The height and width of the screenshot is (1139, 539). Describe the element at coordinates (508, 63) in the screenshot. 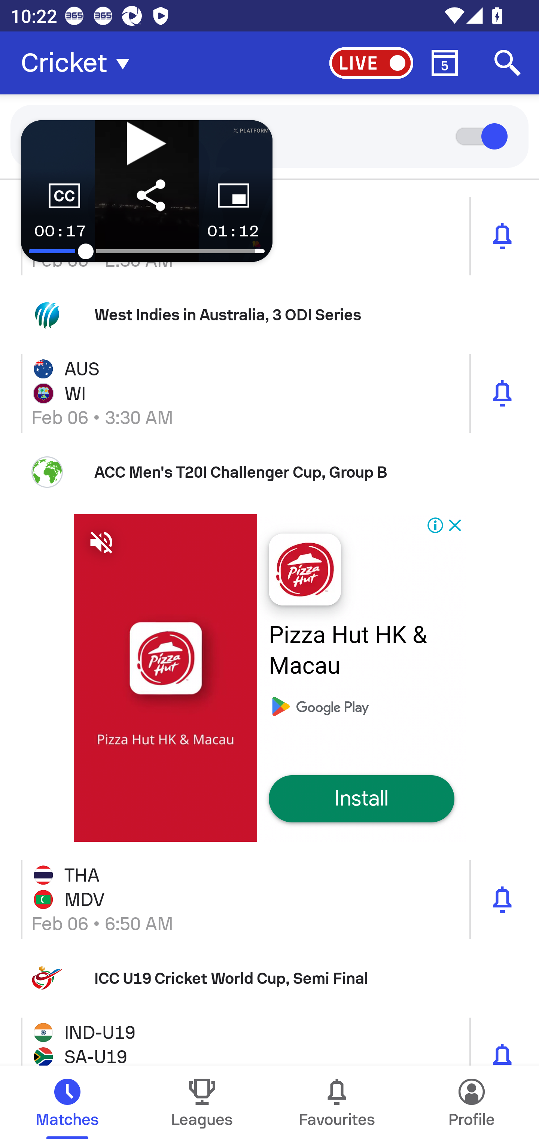

I see `Search` at that location.